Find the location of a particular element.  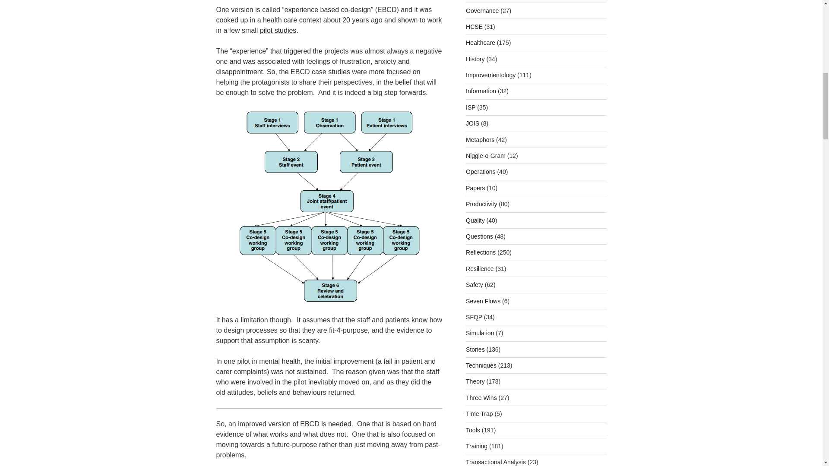

HCSE is located at coordinates (474, 27).